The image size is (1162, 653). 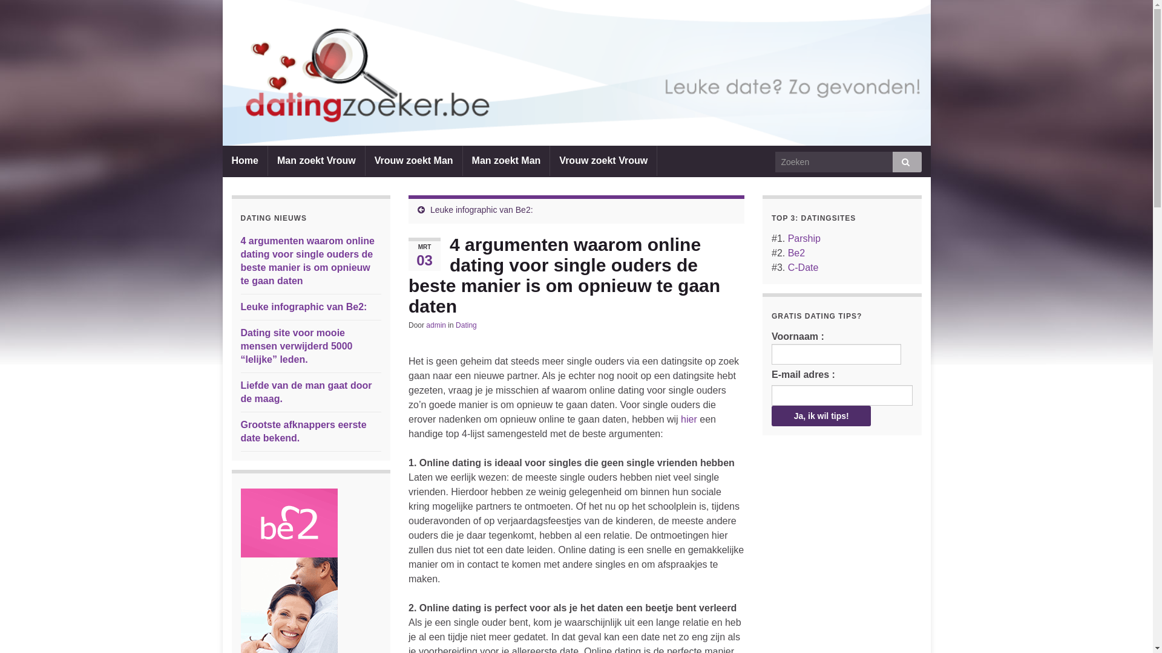 What do you see at coordinates (482, 210) in the screenshot?
I see `Leuke infographic van Be2:` at bounding box center [482, 210].